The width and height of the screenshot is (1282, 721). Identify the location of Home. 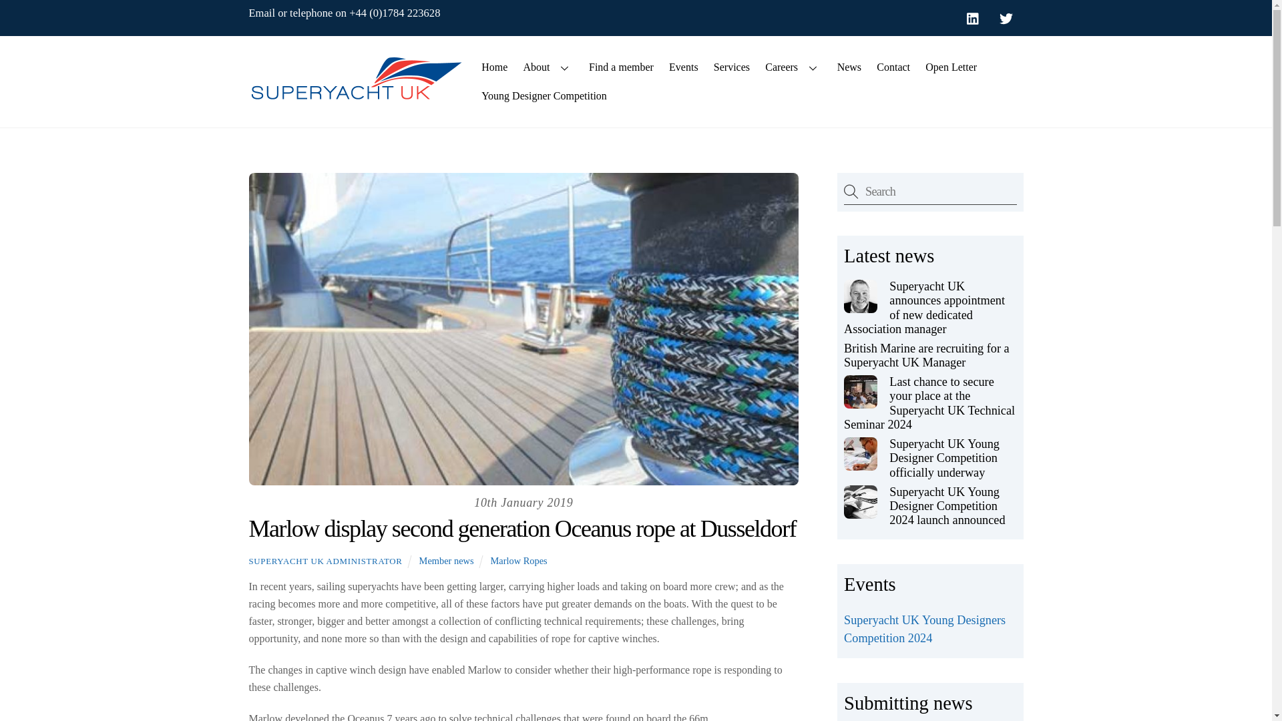
(494, 67).